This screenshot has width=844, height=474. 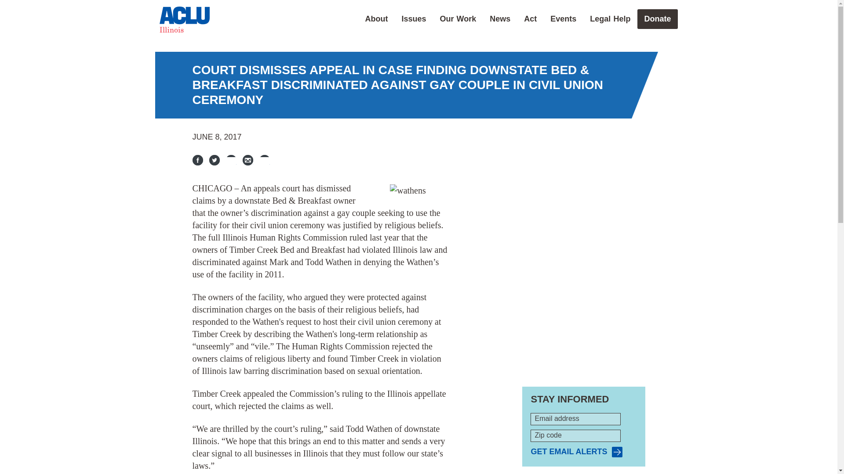 I want to click on Zip code, so click(x=575, y=435).